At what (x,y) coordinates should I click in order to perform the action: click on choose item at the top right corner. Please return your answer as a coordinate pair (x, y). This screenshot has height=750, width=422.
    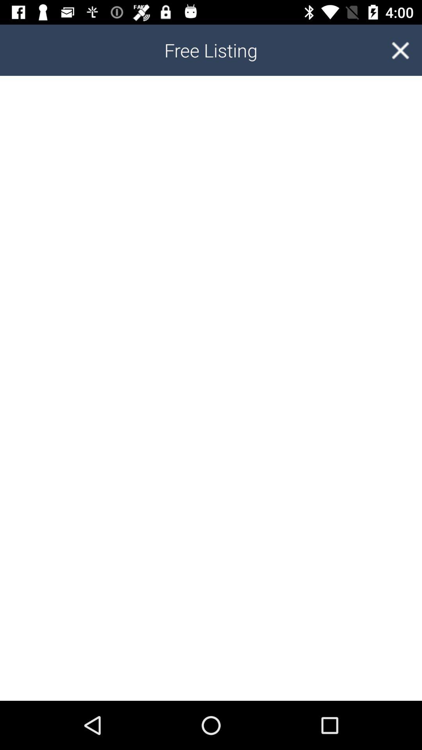
    Looking at the image, I should click on (400, 50).